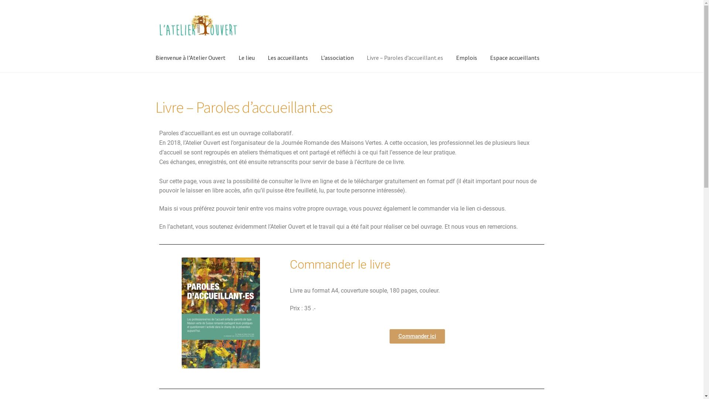 The width and height of the screenshot is (709, 399). What do you see at coordinates (515, 58) in the screenshot?
I see `Espace accueillants` at bounding box center [515, 58].